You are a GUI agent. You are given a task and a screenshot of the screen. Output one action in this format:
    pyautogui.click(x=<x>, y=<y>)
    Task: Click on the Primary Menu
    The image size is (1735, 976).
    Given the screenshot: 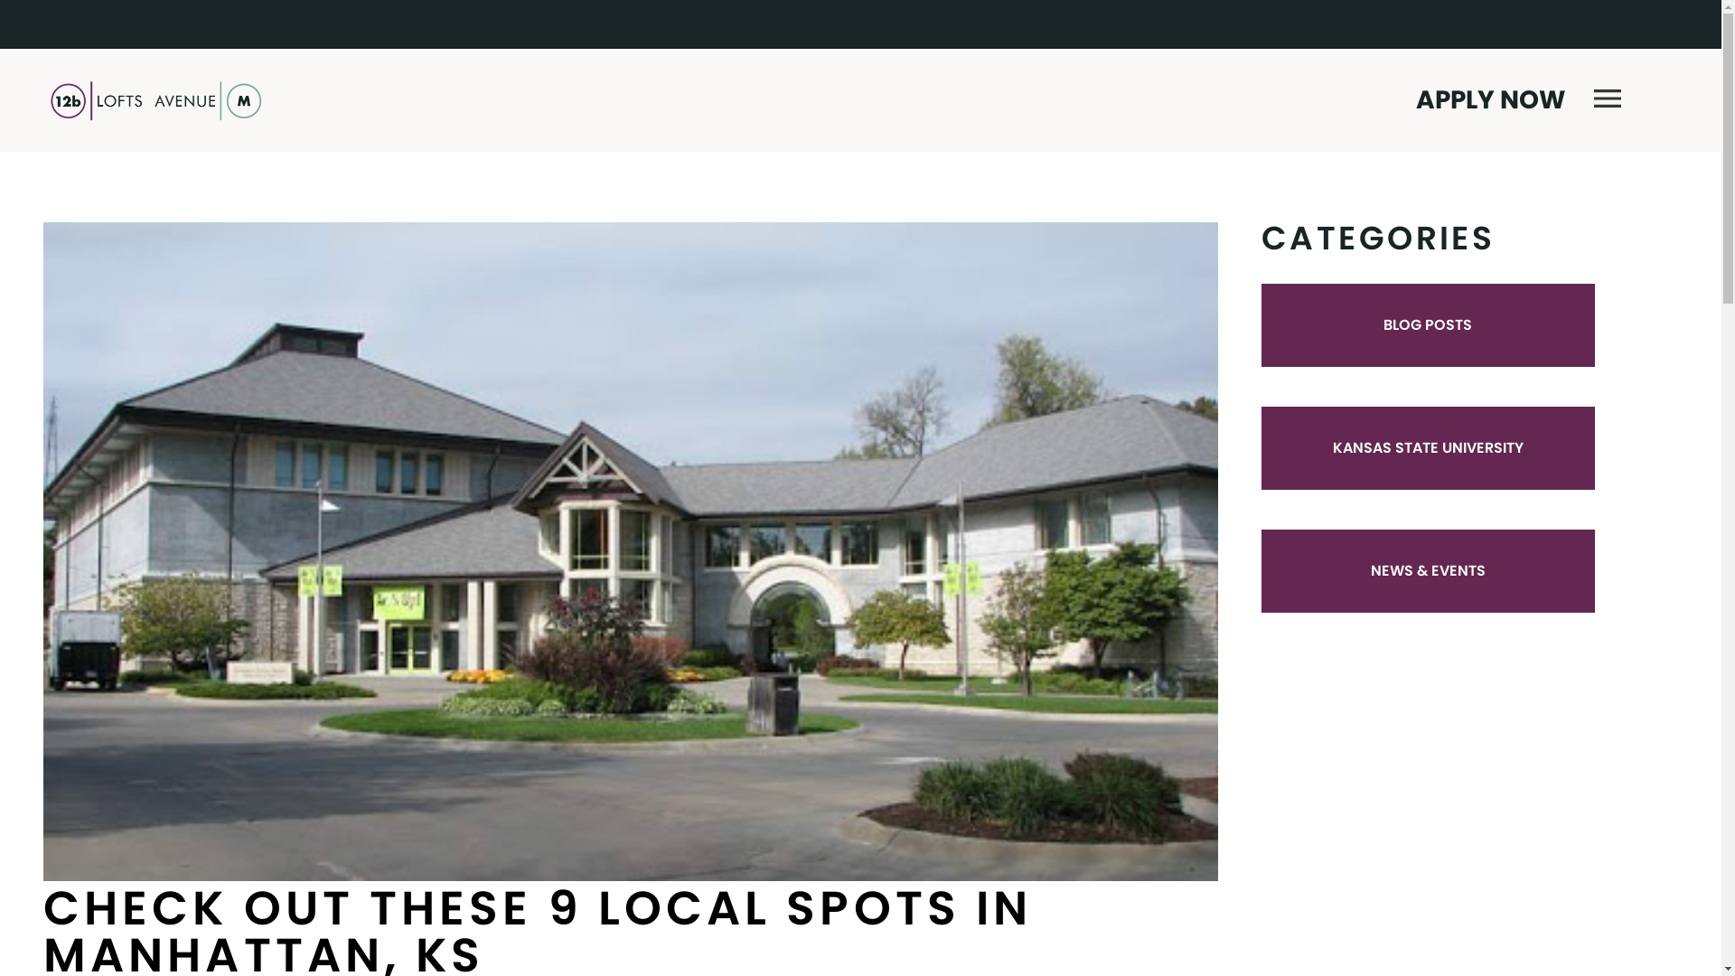 What is the action you would take?
    pyautogui.click(x=1608, y=100)
    